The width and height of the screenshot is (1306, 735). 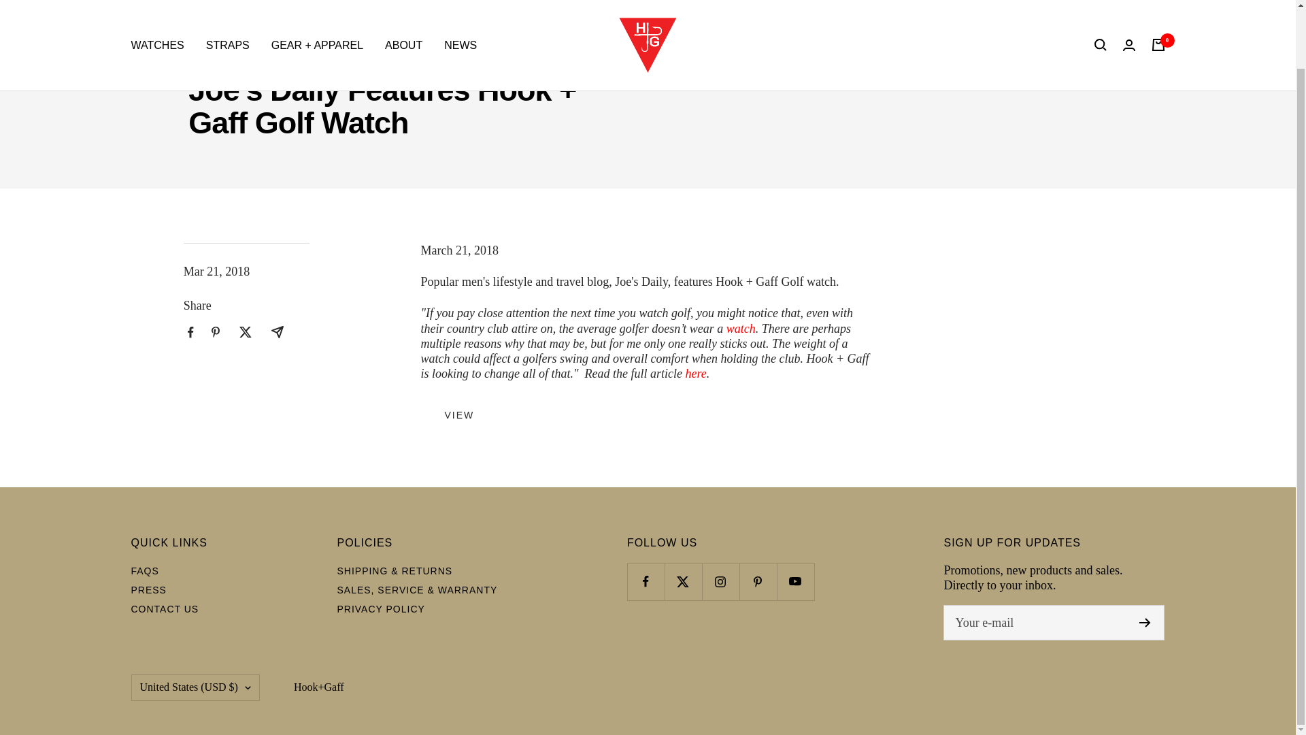 What do you see at coordinates (458, 415) in the screenshot?
I see `VIEW` at bounding box center [458, 415].